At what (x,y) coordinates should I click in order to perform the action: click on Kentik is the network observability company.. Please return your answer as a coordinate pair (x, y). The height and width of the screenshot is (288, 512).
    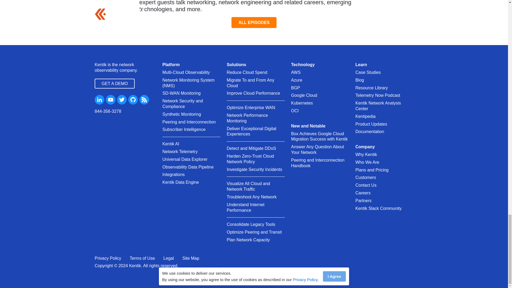
    Looking at the image, I should click on (125, 68).